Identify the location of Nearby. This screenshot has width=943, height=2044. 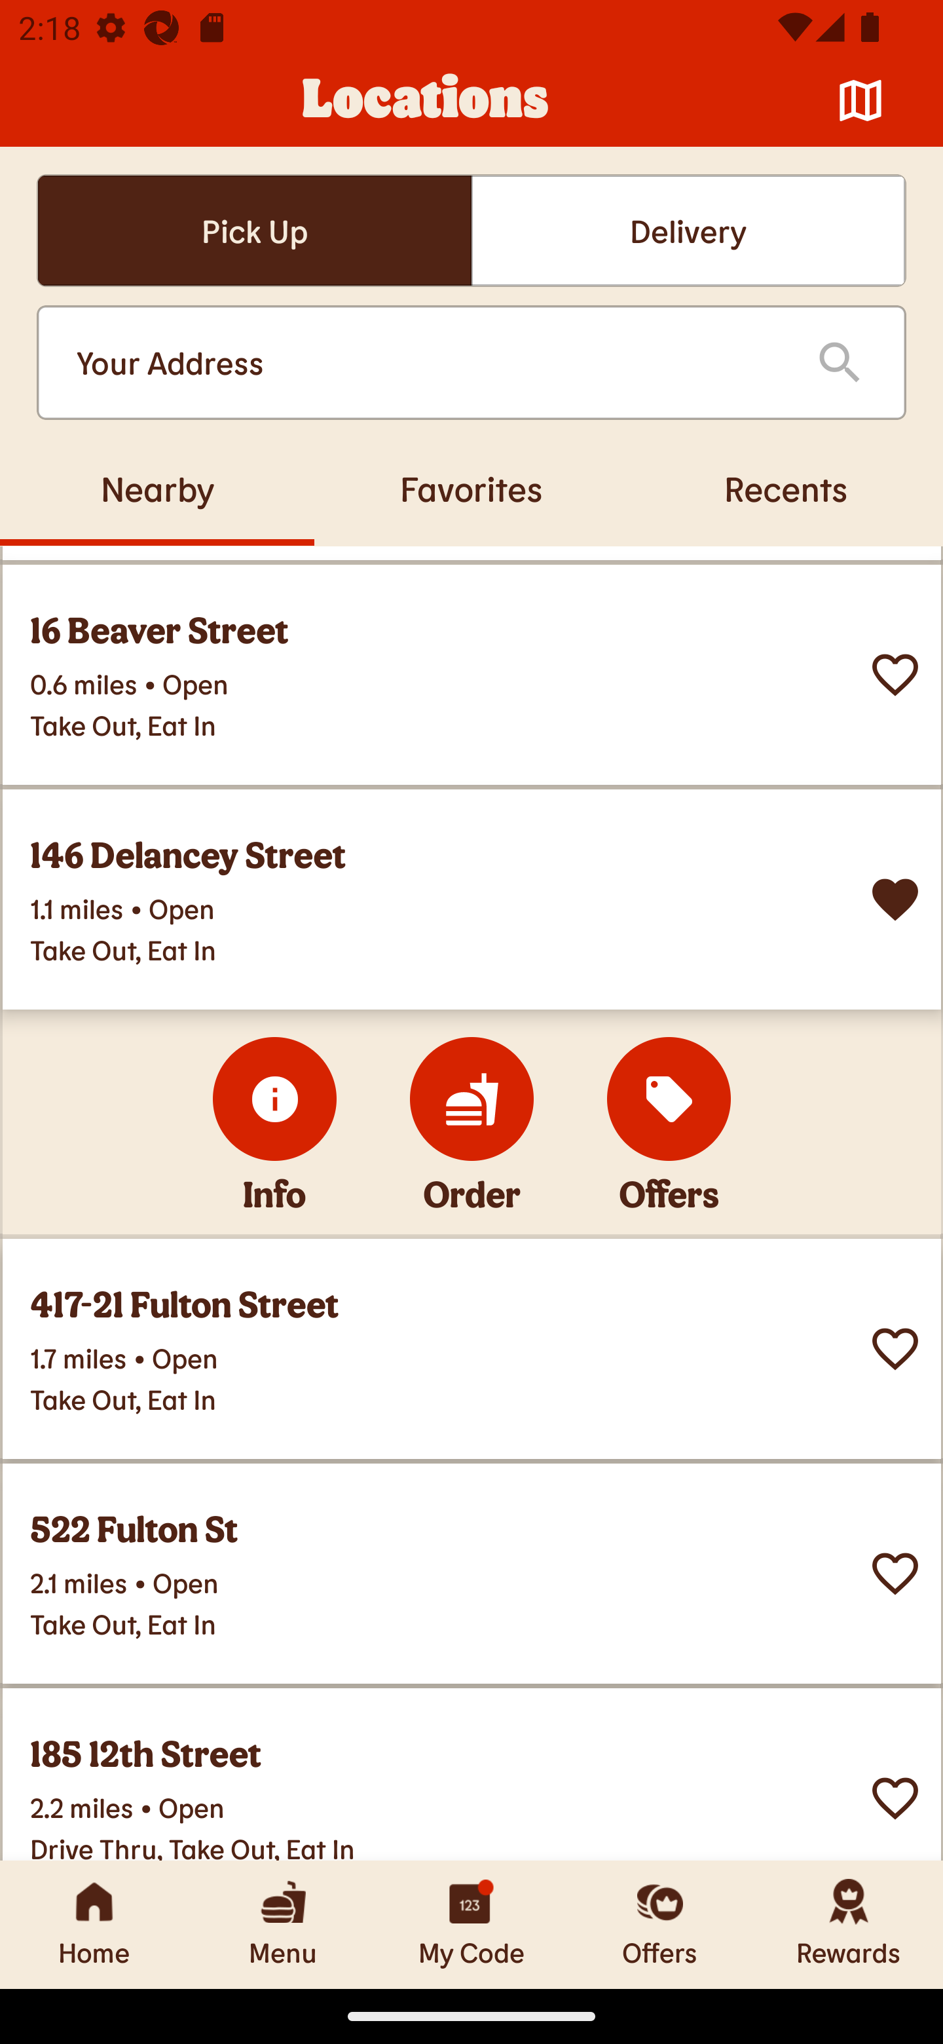
(157, 488).